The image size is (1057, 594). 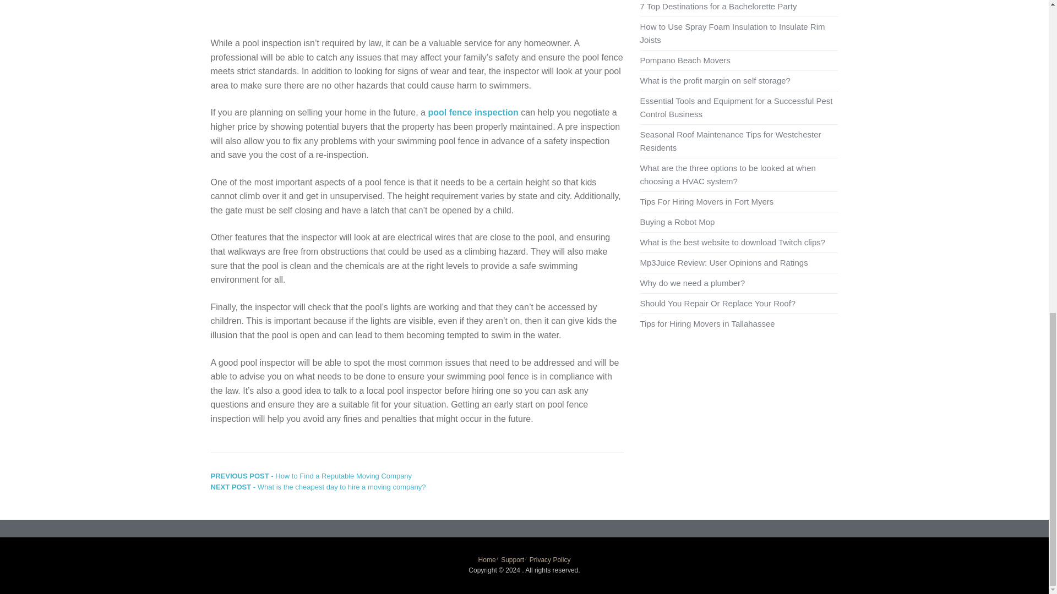 What do you see at coordinates (715, 80) in the screenshot?
I see `What is the profit margin on self storage?` at bounding box center [715, 80].